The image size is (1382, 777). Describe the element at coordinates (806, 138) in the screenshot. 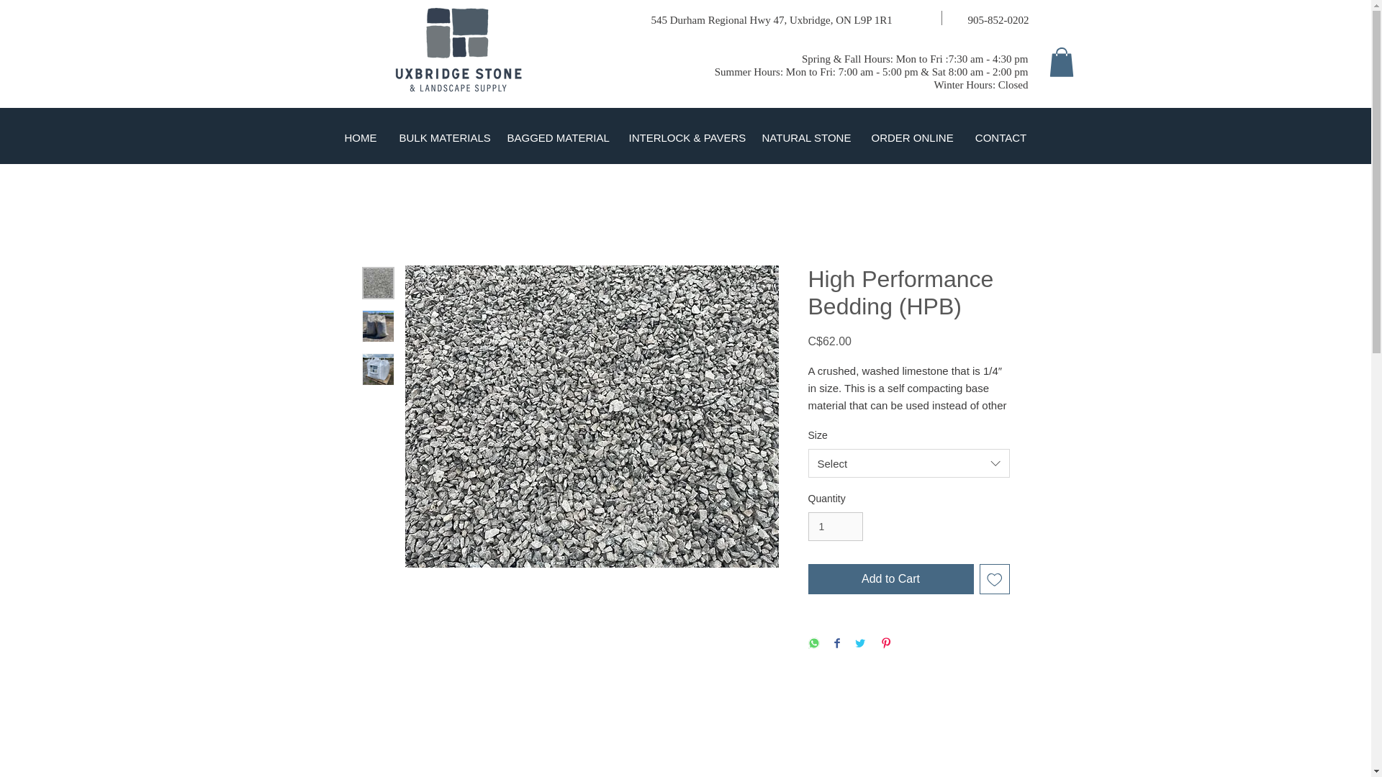

I see `NATURAL STONE` at that location.